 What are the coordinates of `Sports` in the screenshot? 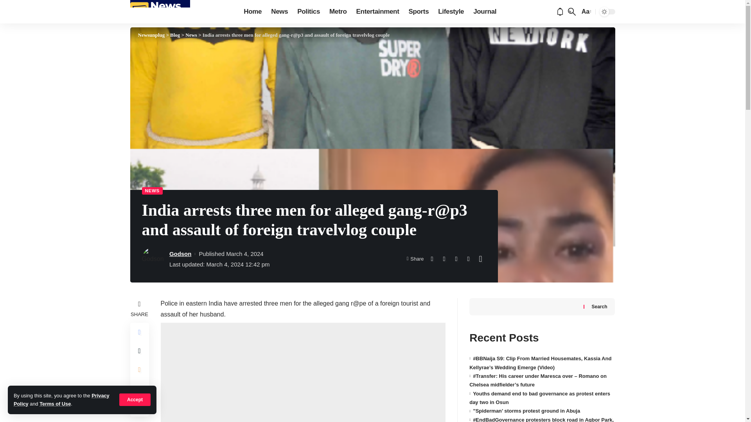 It's located at (419, 12).